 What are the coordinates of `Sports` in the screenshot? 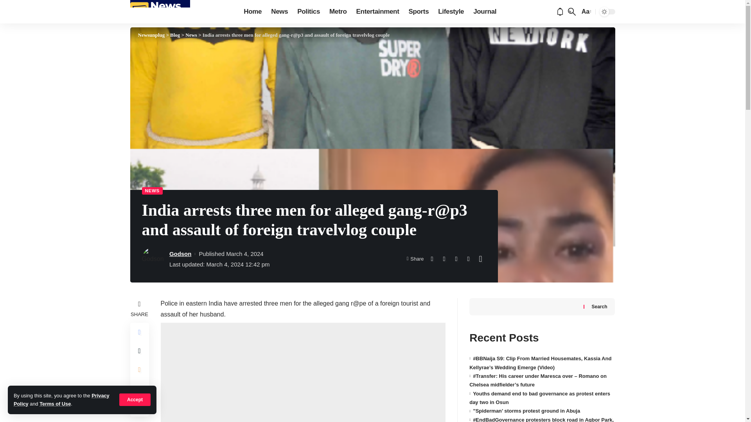 It's located at (419, 12).